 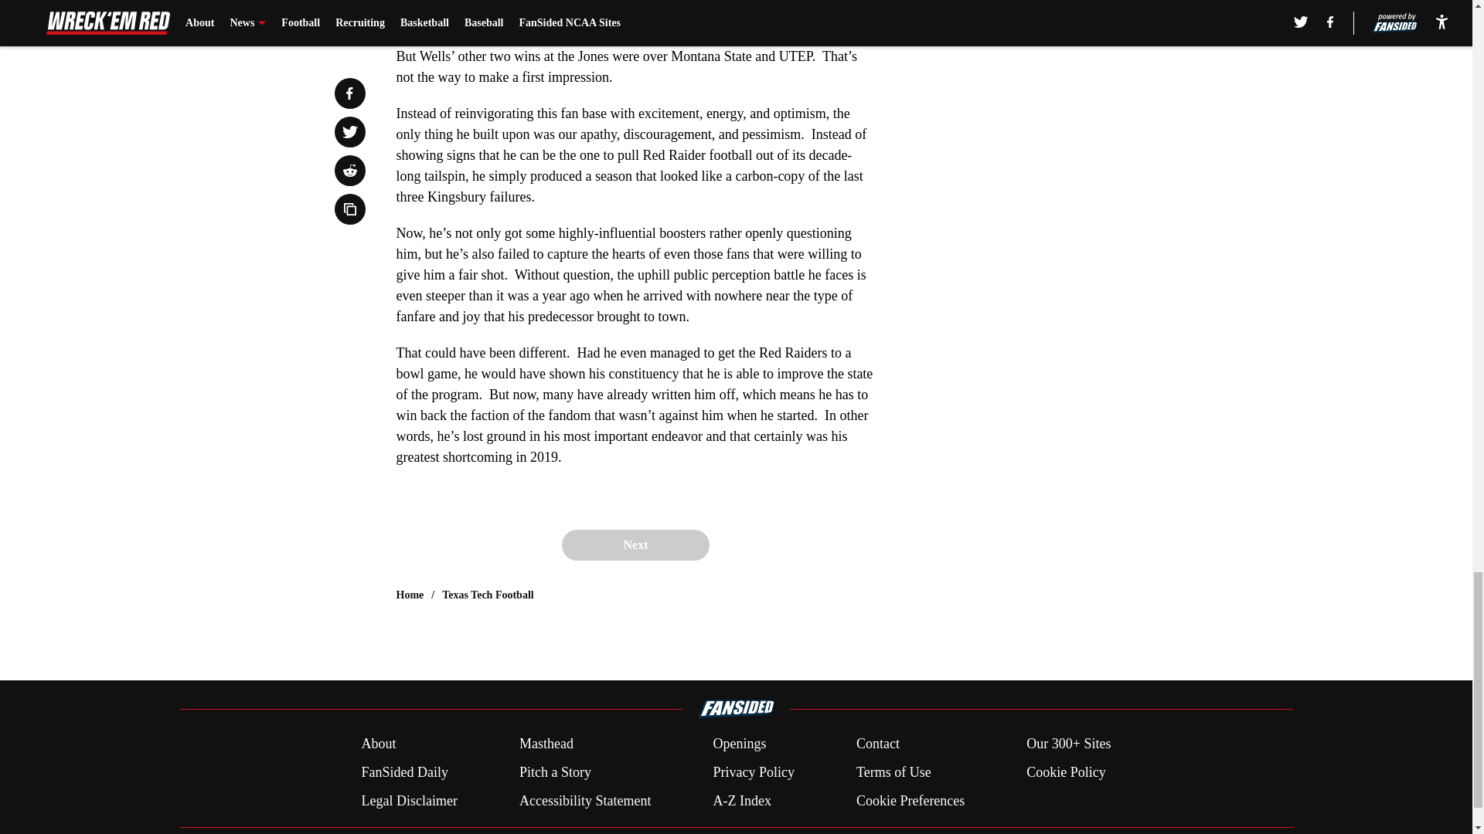 I want to click on Masthead, so click(x=546, y=744).